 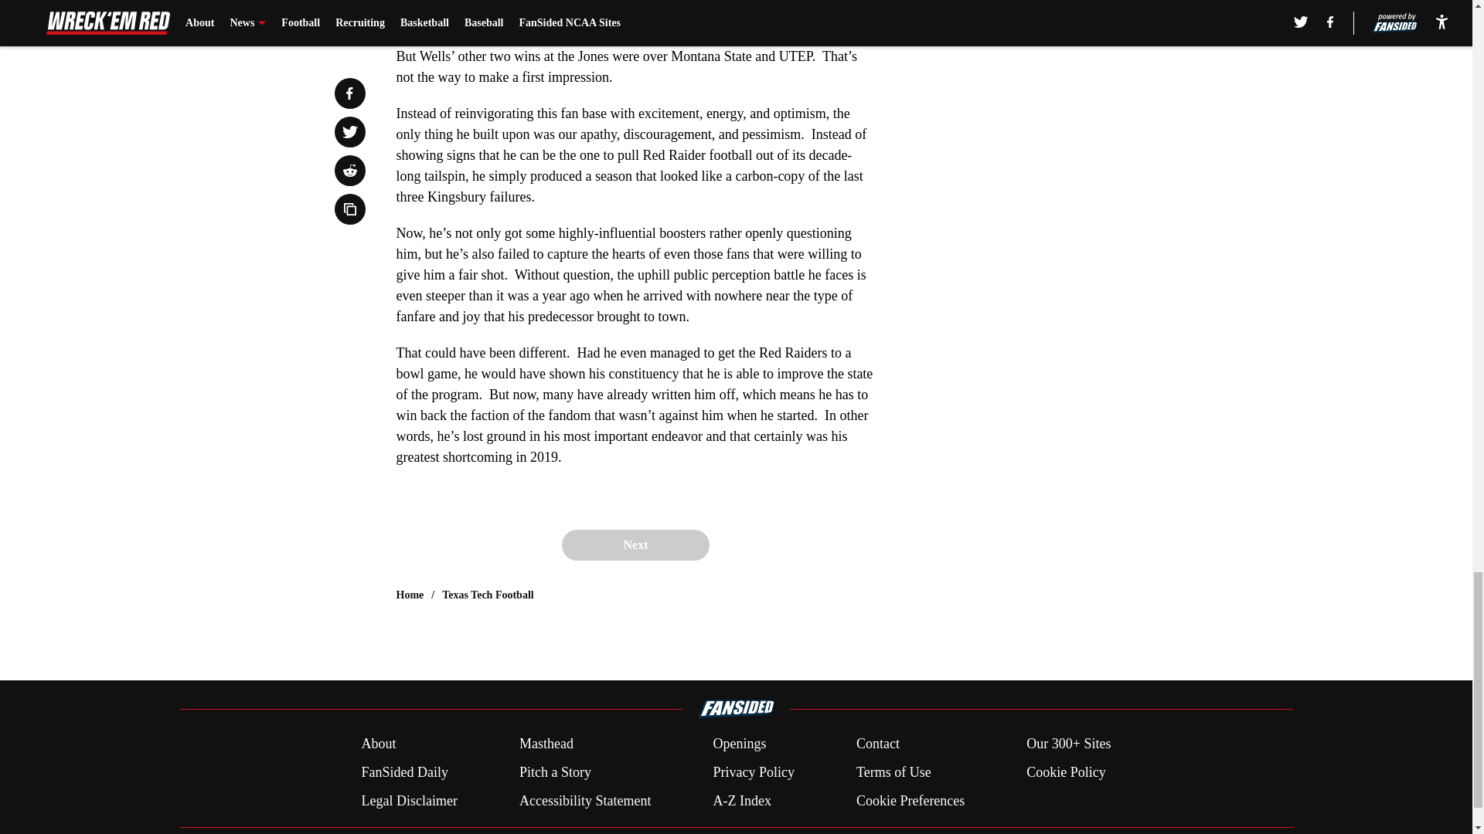 I want to click on Masthead, so click(x=546, y=744).